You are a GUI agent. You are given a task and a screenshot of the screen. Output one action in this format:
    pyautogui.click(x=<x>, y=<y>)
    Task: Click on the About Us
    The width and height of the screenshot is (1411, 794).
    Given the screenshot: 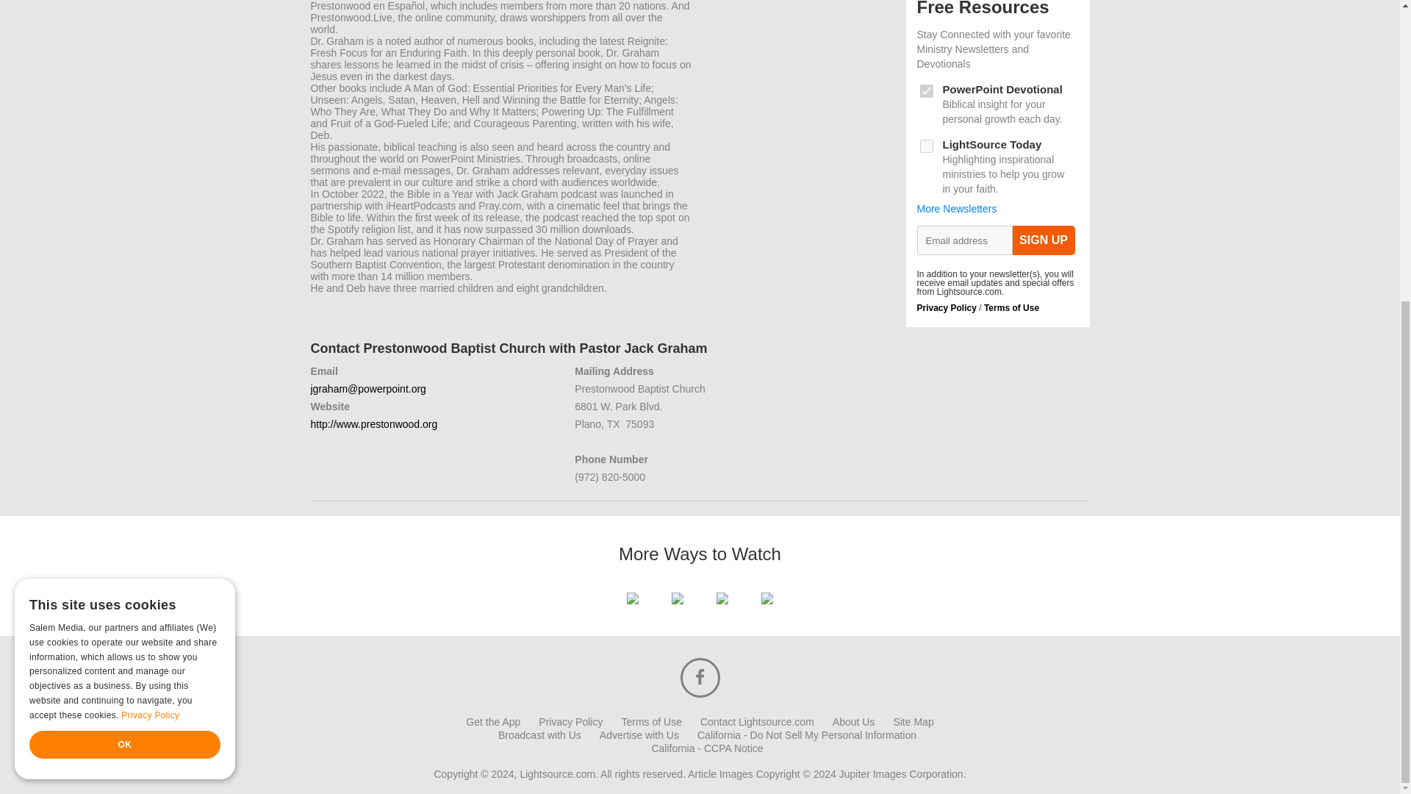 What is the action you would take?
    pyautogui.click(x=853, y=722)
    